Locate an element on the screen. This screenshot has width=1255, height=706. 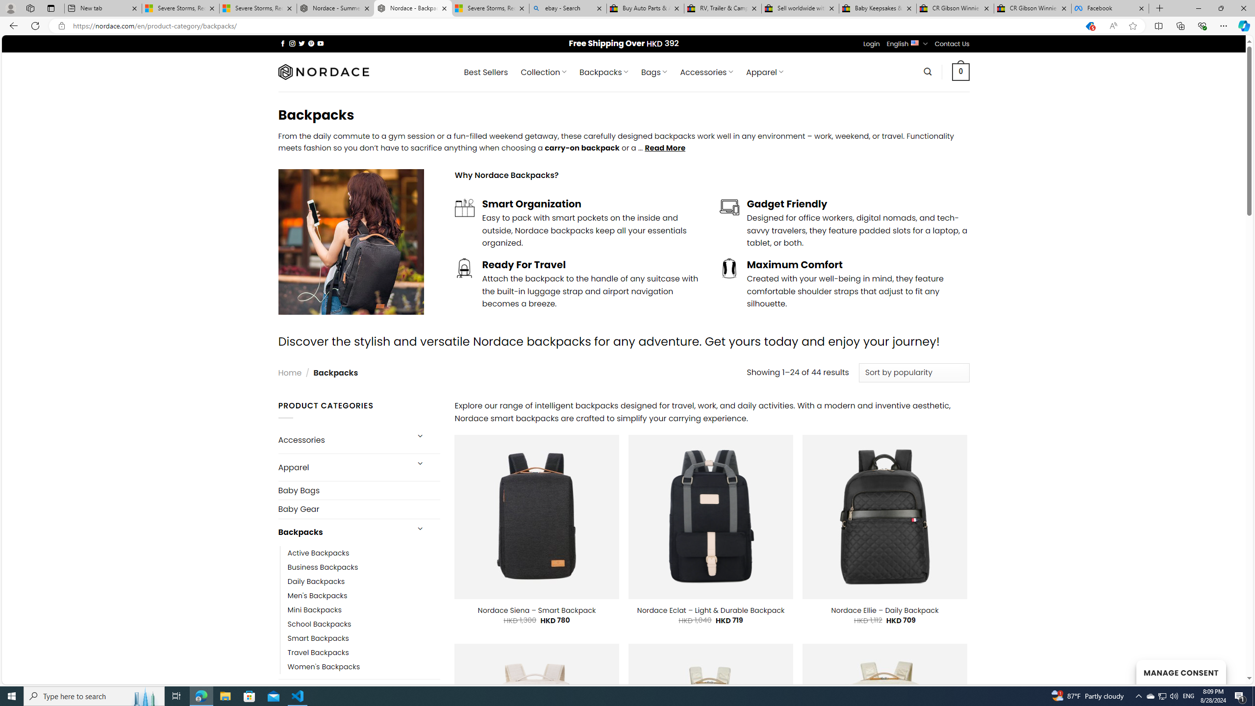
Daily Backpacks is located at coordinates (364, 581).